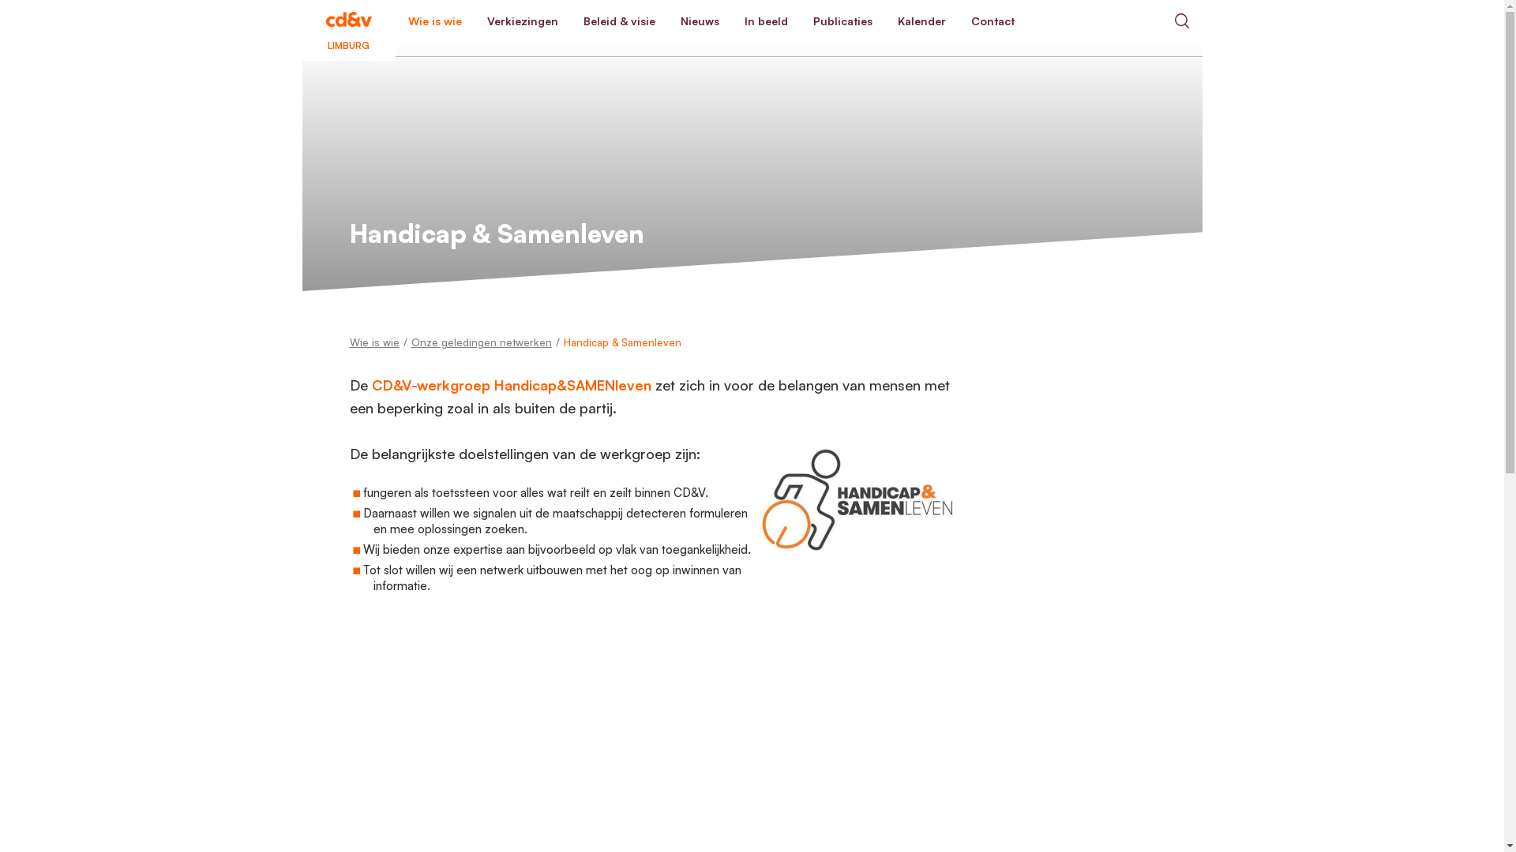 This screenshot has height=852, width=1516. Describe the element at coordinates (522, 21) in the screenshot. I see `Verkiezingen` at that location.